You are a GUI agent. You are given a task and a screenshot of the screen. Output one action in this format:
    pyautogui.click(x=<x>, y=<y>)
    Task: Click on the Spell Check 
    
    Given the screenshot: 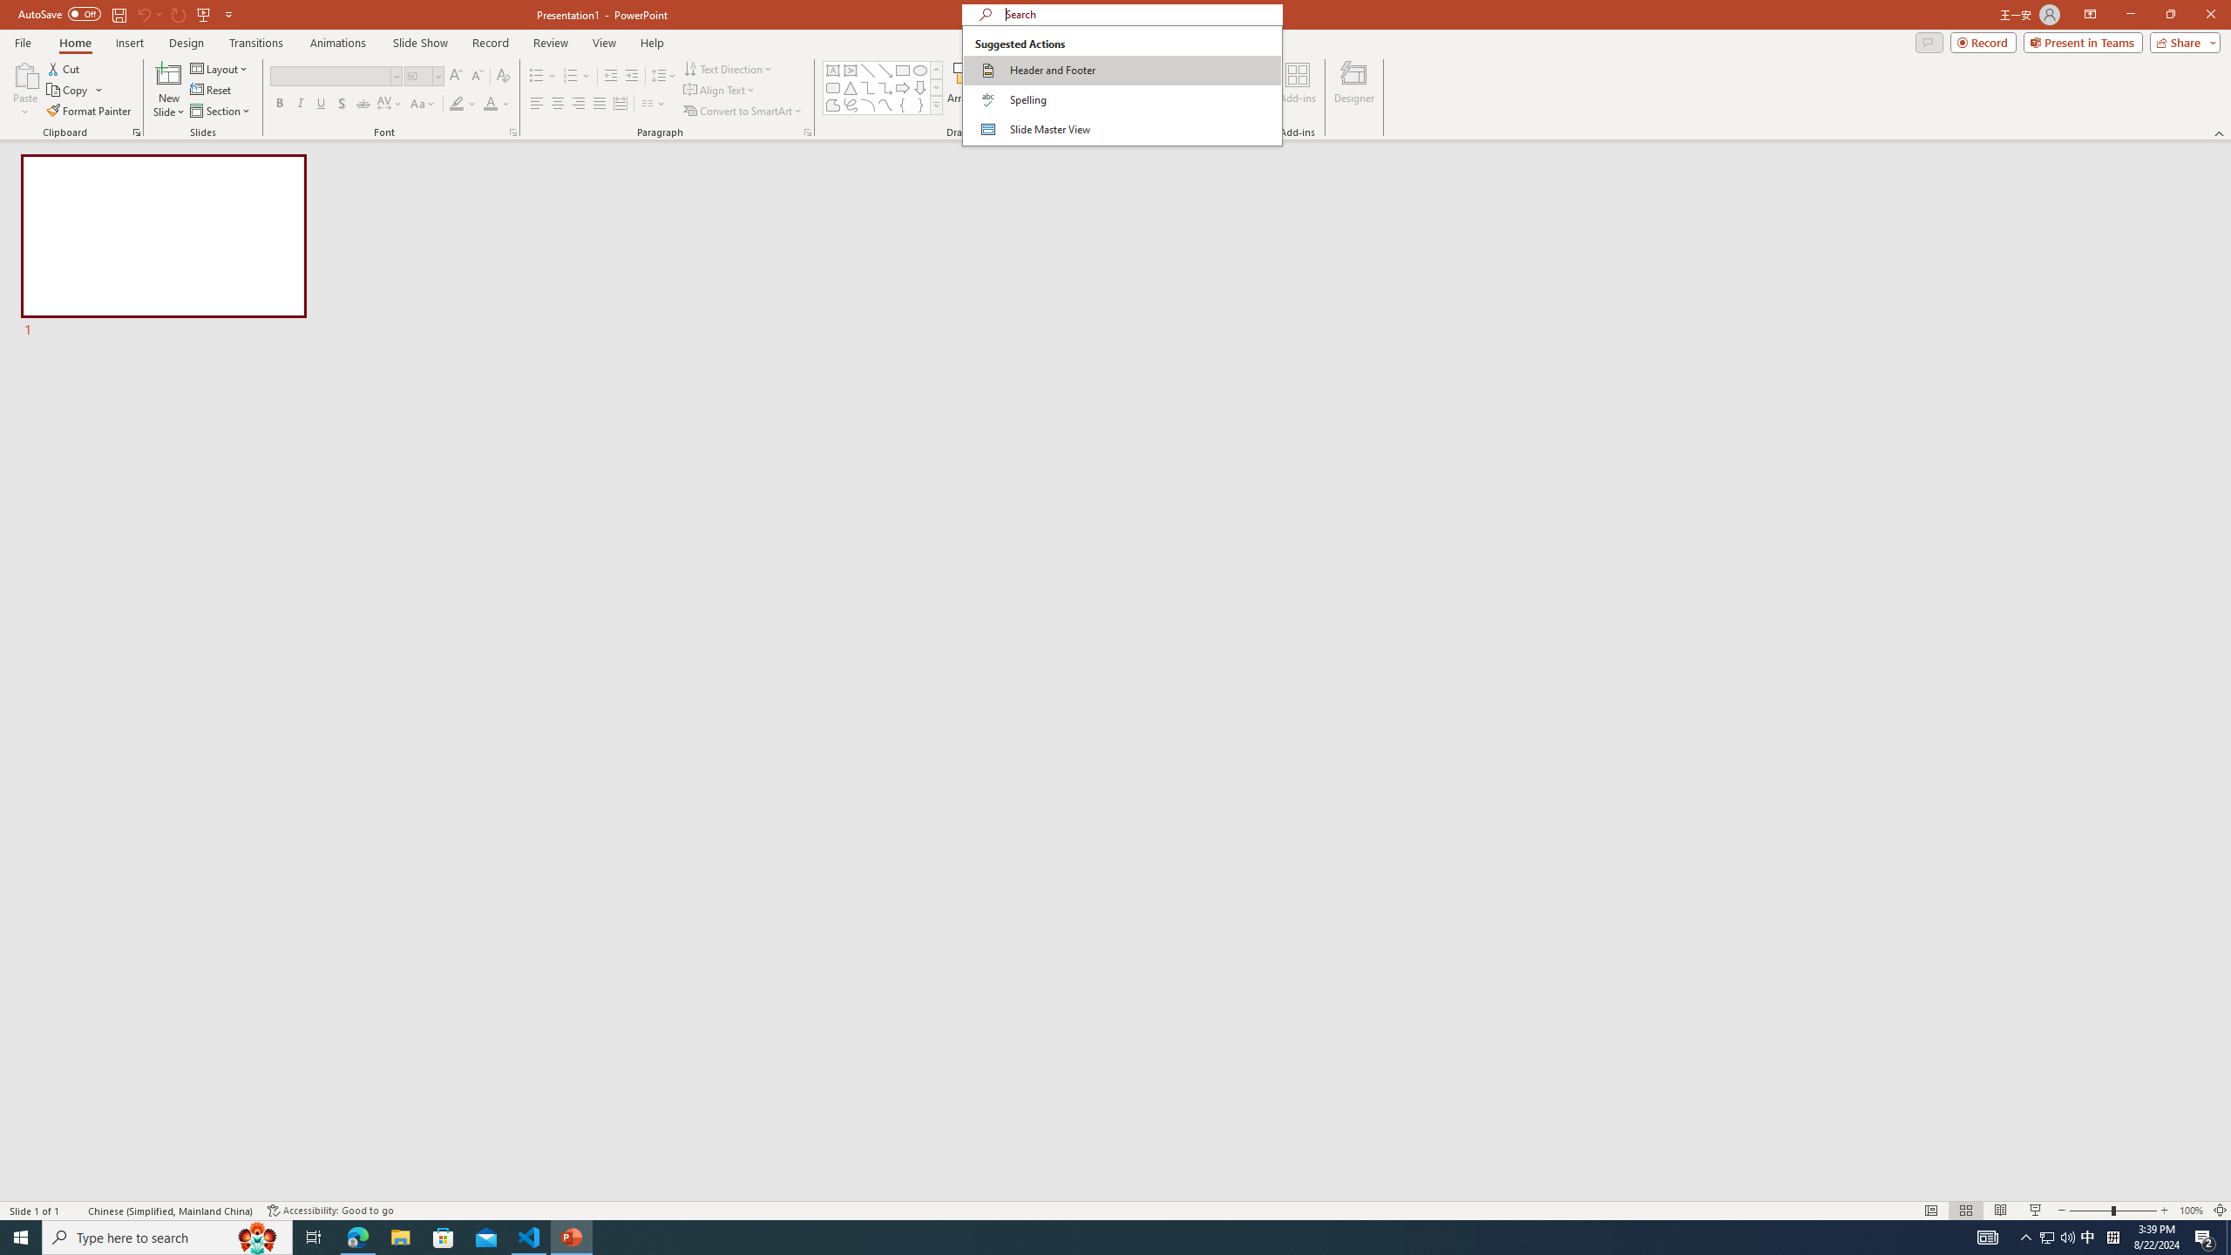 What is the action you would take?
    pyautogui.click(x=75, y=1211)
    